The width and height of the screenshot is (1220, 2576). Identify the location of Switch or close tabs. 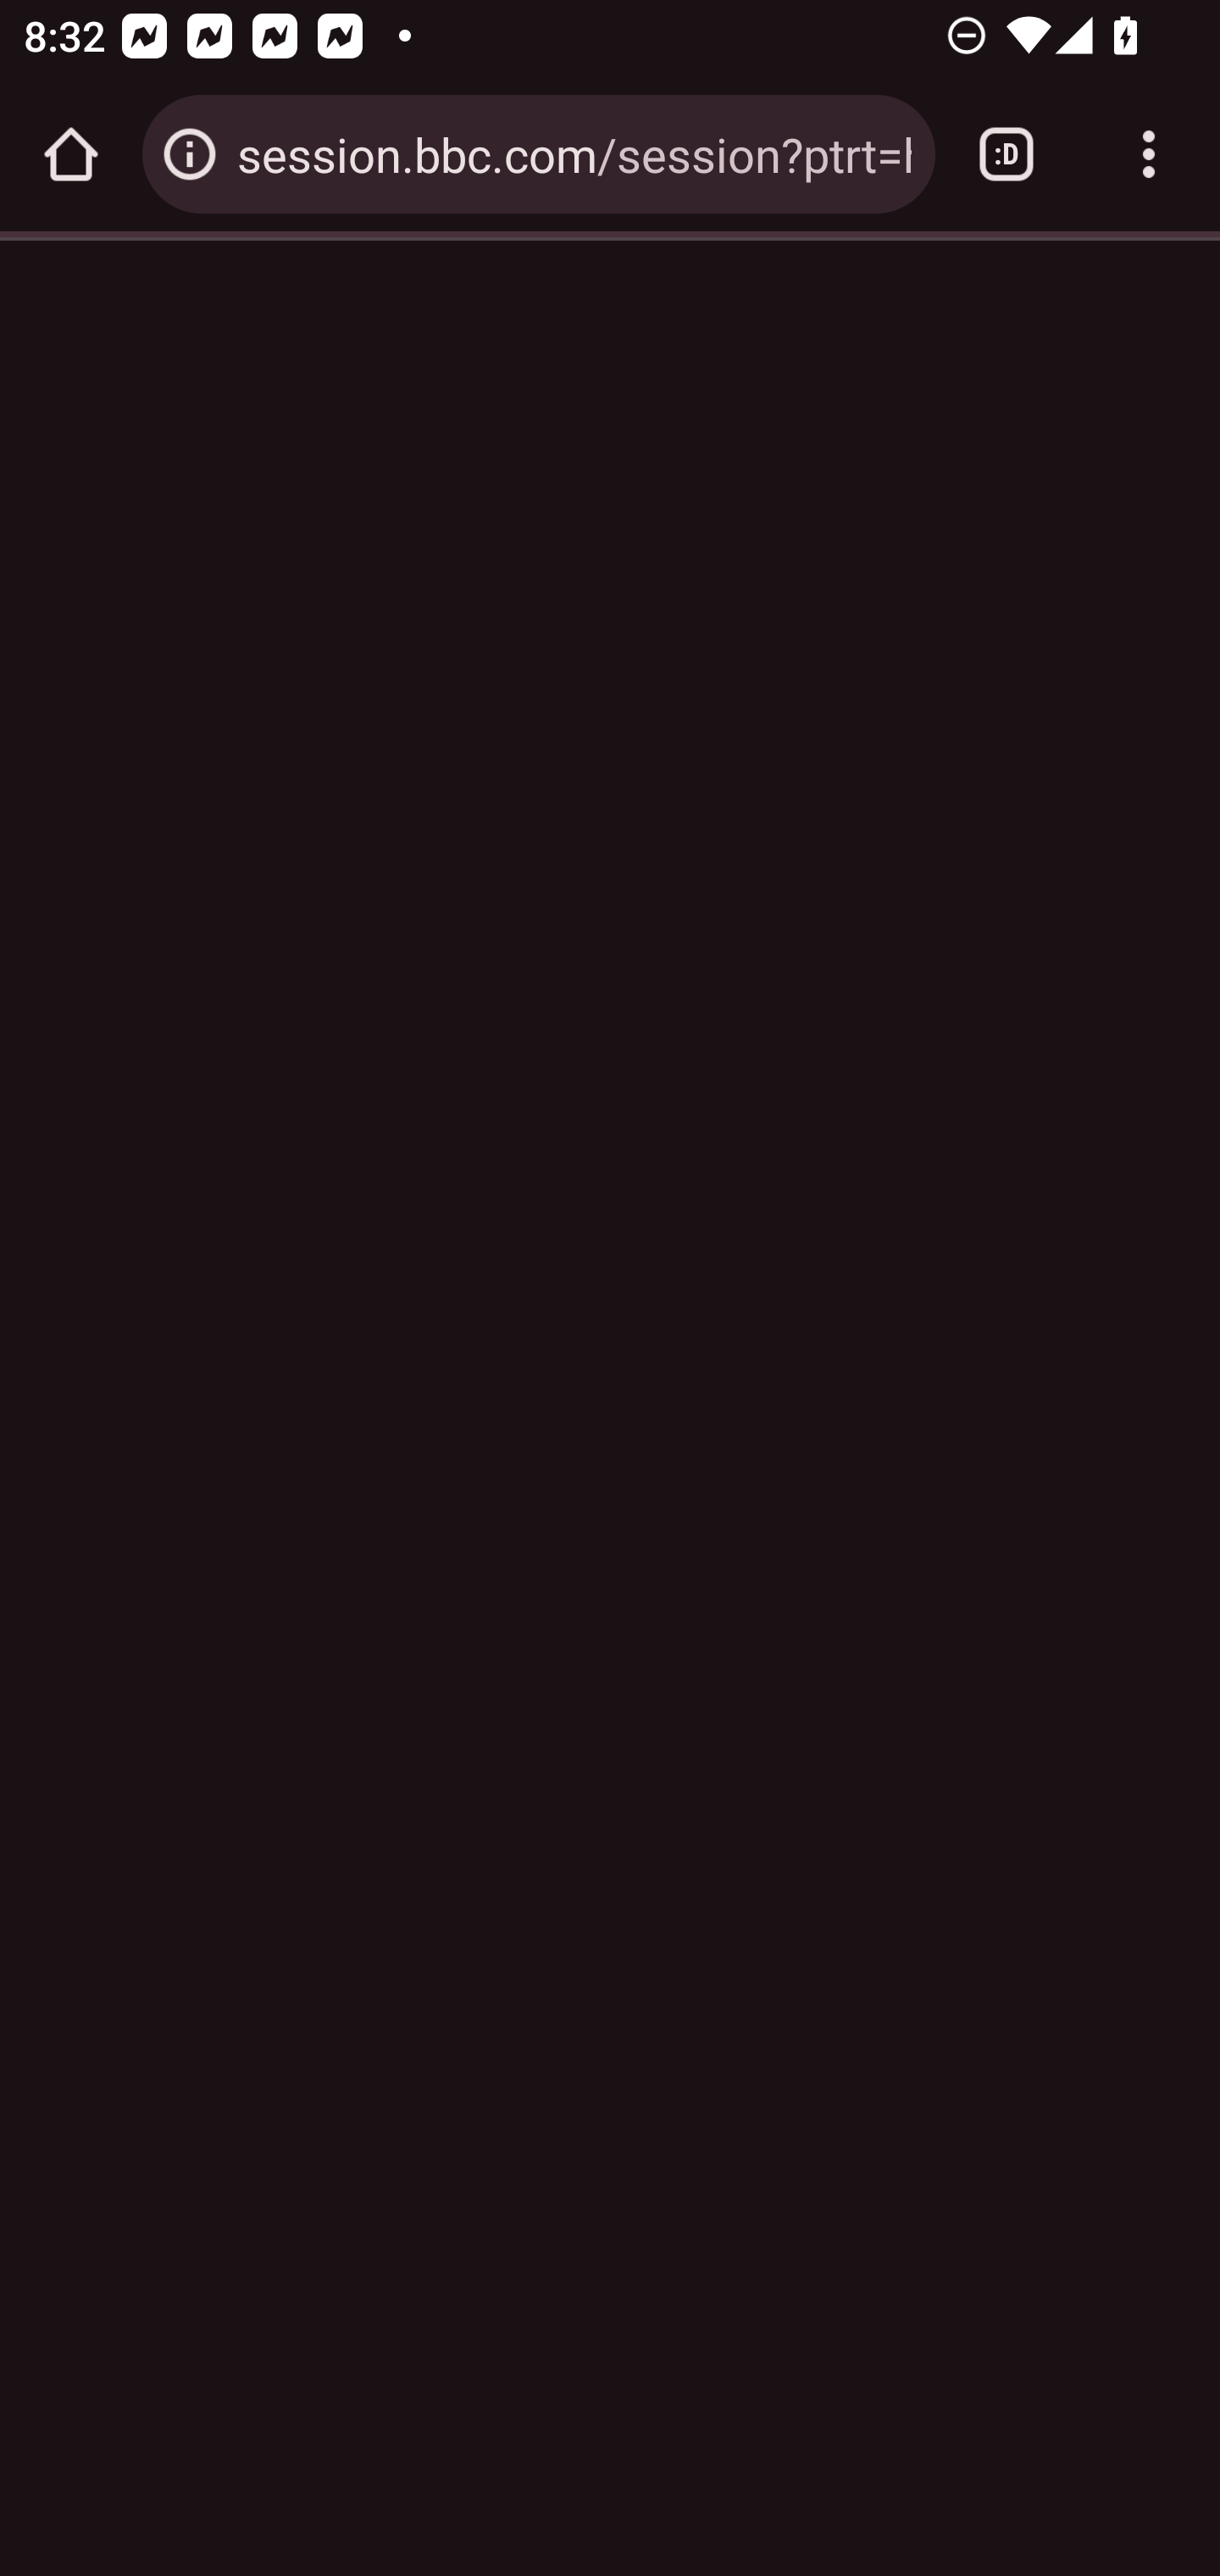
(1006, 154).